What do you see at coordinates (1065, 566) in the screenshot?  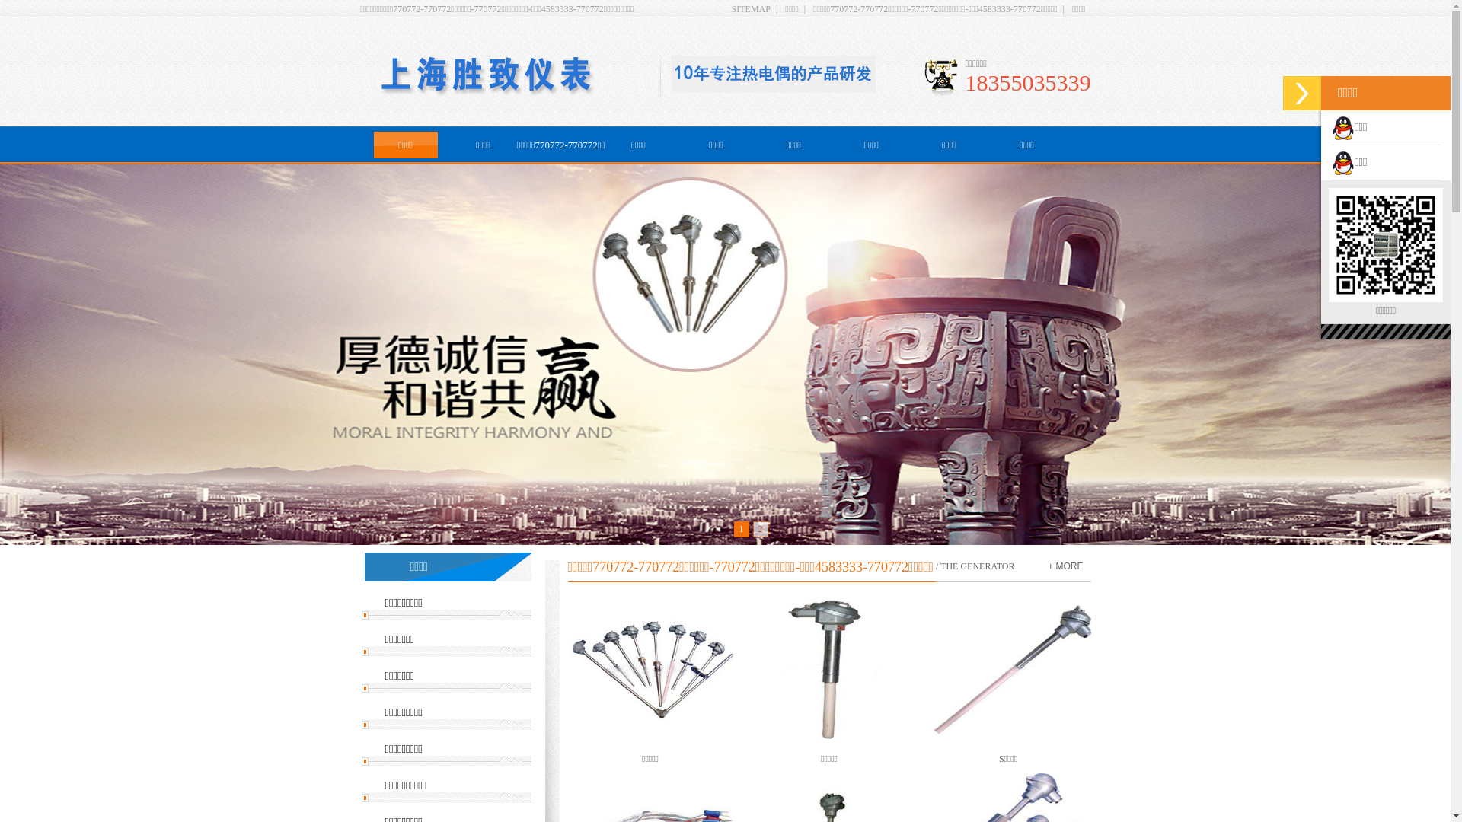 I see `+ MORE` at bounding box center [1065, 566].